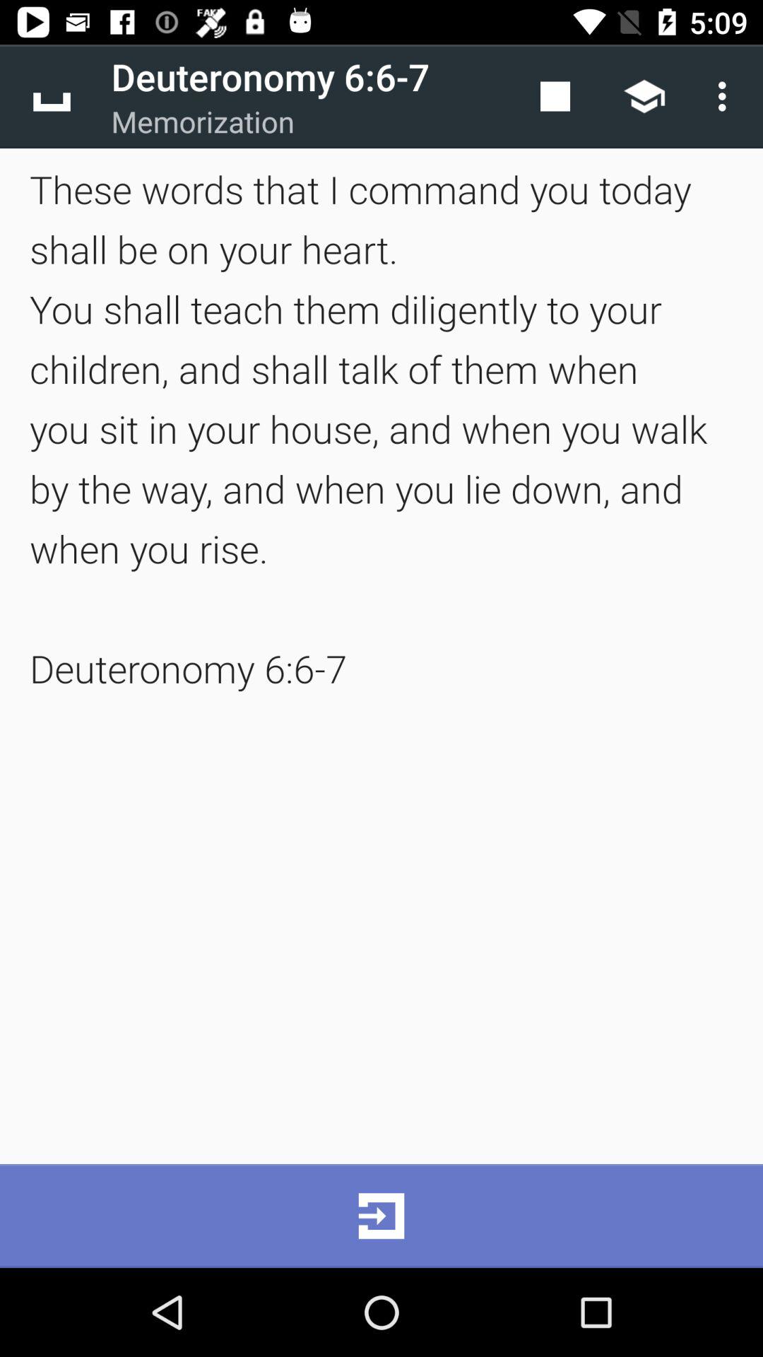 This screenshot has height=1357, width=763. Describe the element at coordinates (381, 1216) in the screenshot. I see `next page` at that location.